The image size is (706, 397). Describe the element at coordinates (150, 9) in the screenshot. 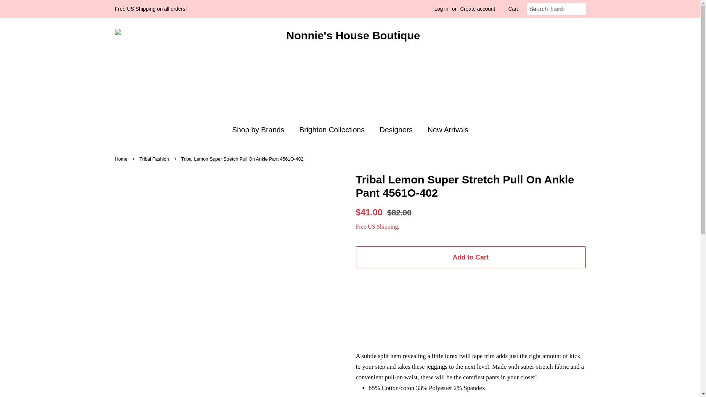

I see `Free US Shipping on all orders!` at that location.